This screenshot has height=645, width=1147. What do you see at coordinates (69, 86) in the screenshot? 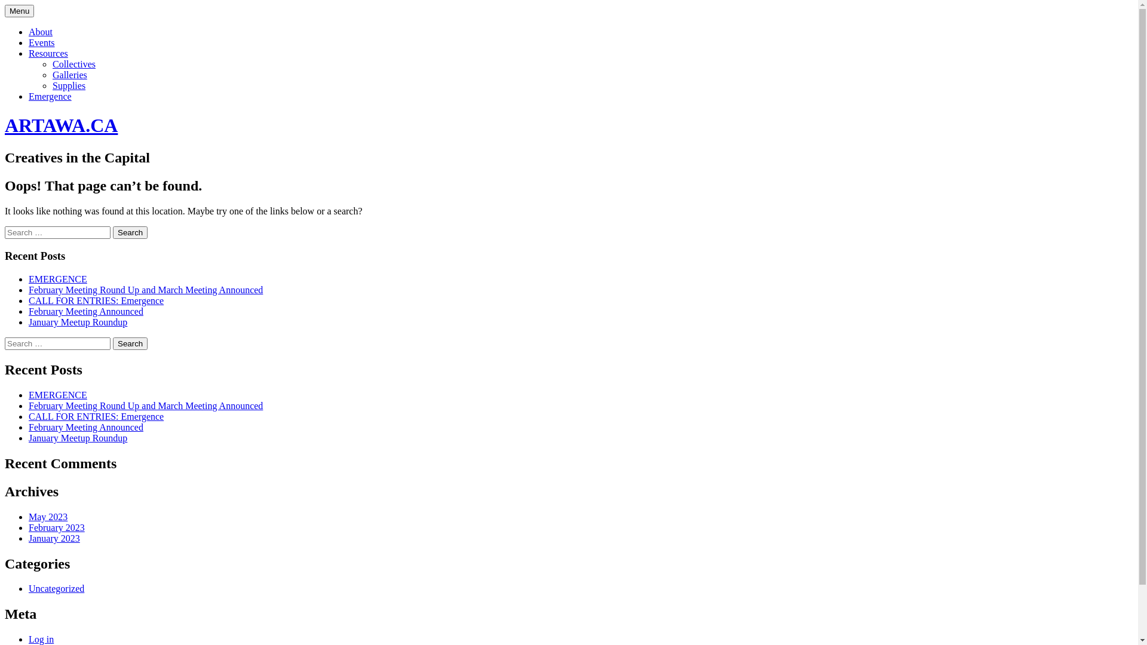
I see `Supplies` at bounding box center [69, 86].